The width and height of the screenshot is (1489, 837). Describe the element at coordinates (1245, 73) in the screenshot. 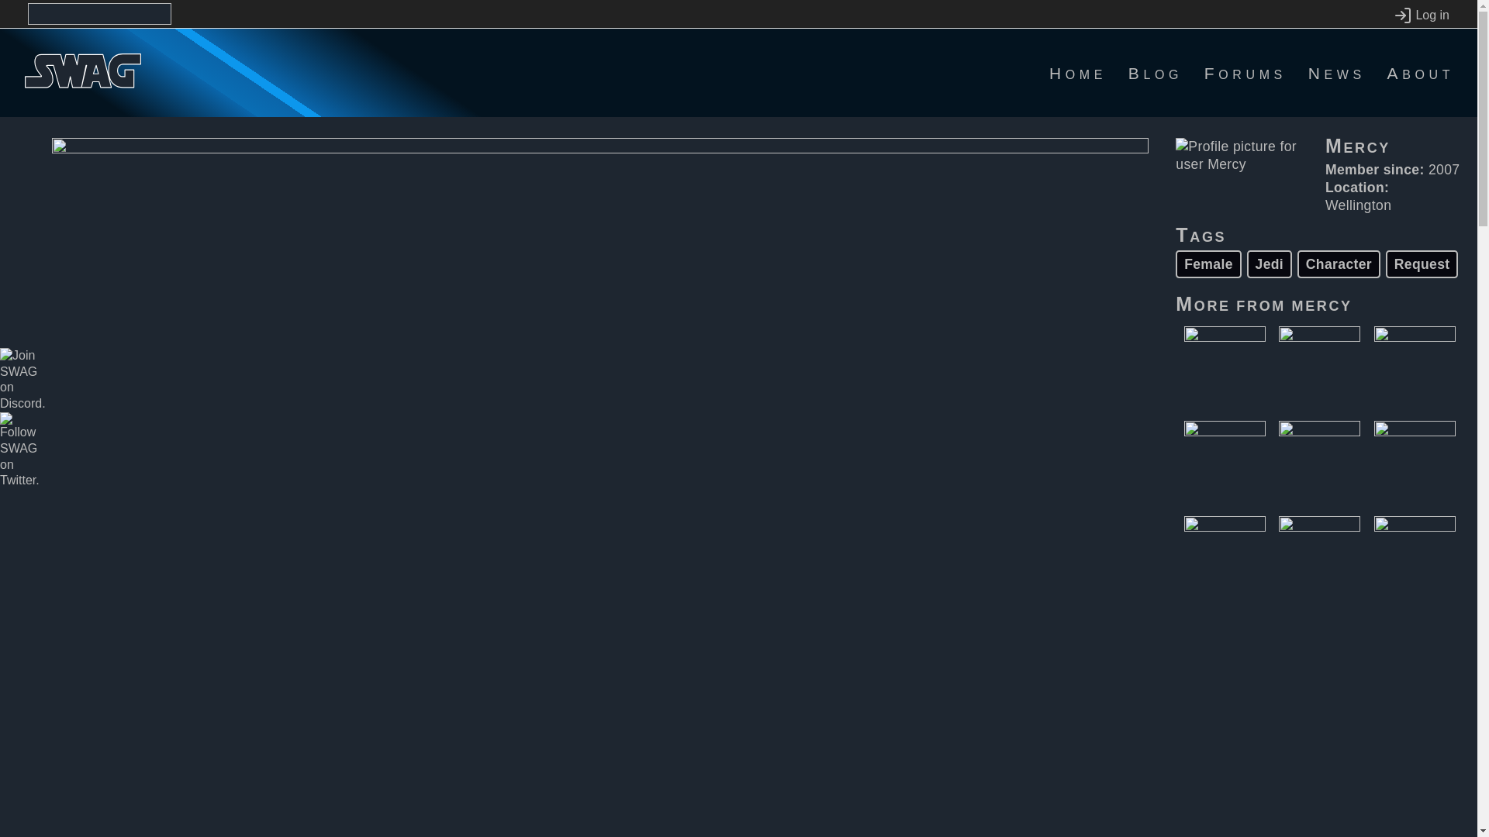

I see `Forums` at that location.